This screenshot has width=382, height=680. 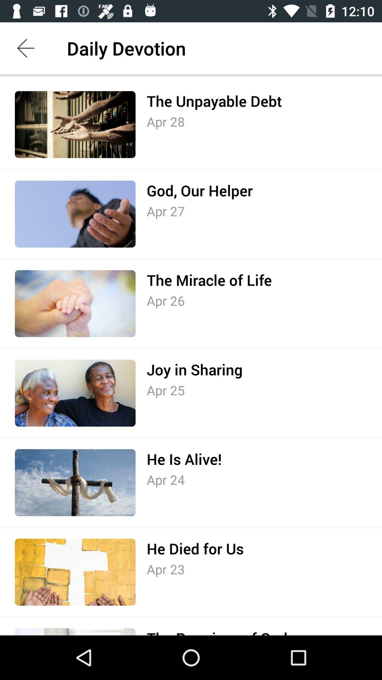 I want to click on turn off apr 27 item, so click(x=166, y=211).